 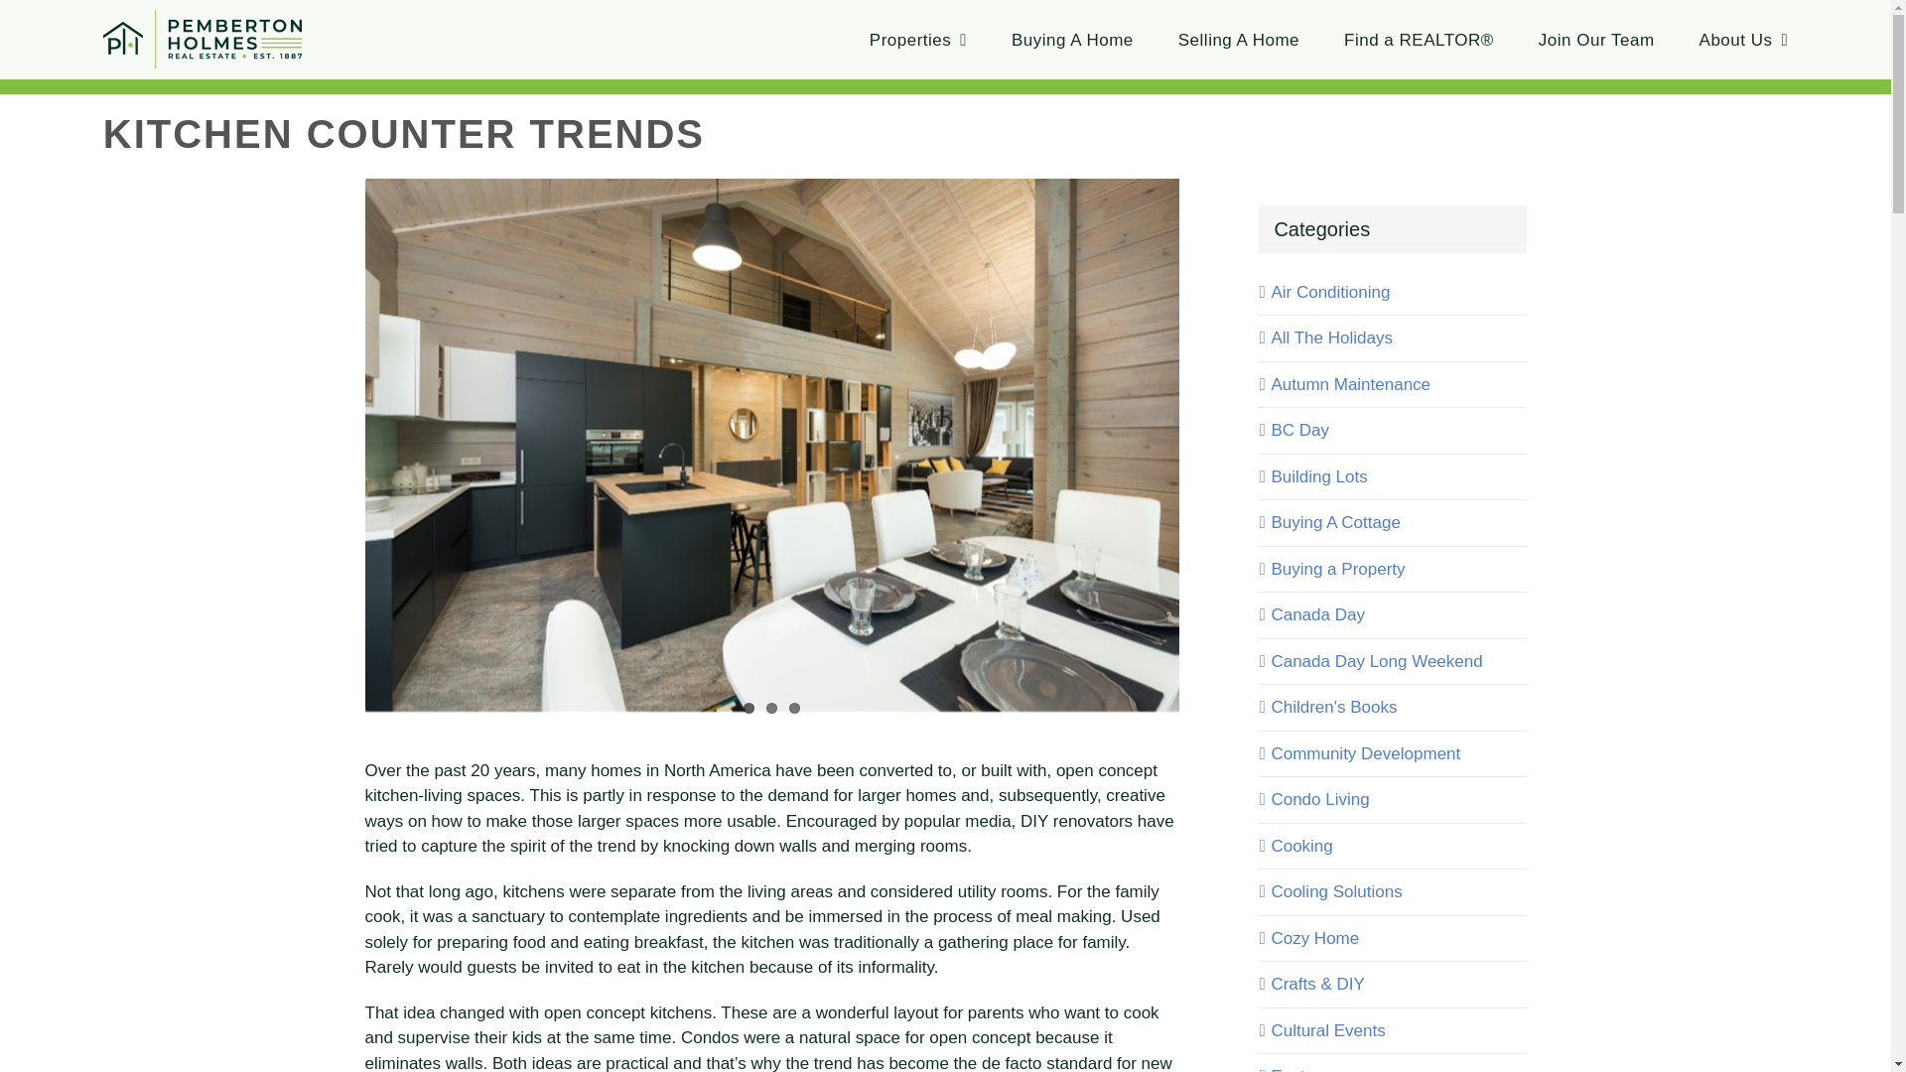 What do you see at coordinates (1239, 40) in the screenshot?
I see `Selling A Home` at bounding box center [1239, 40].